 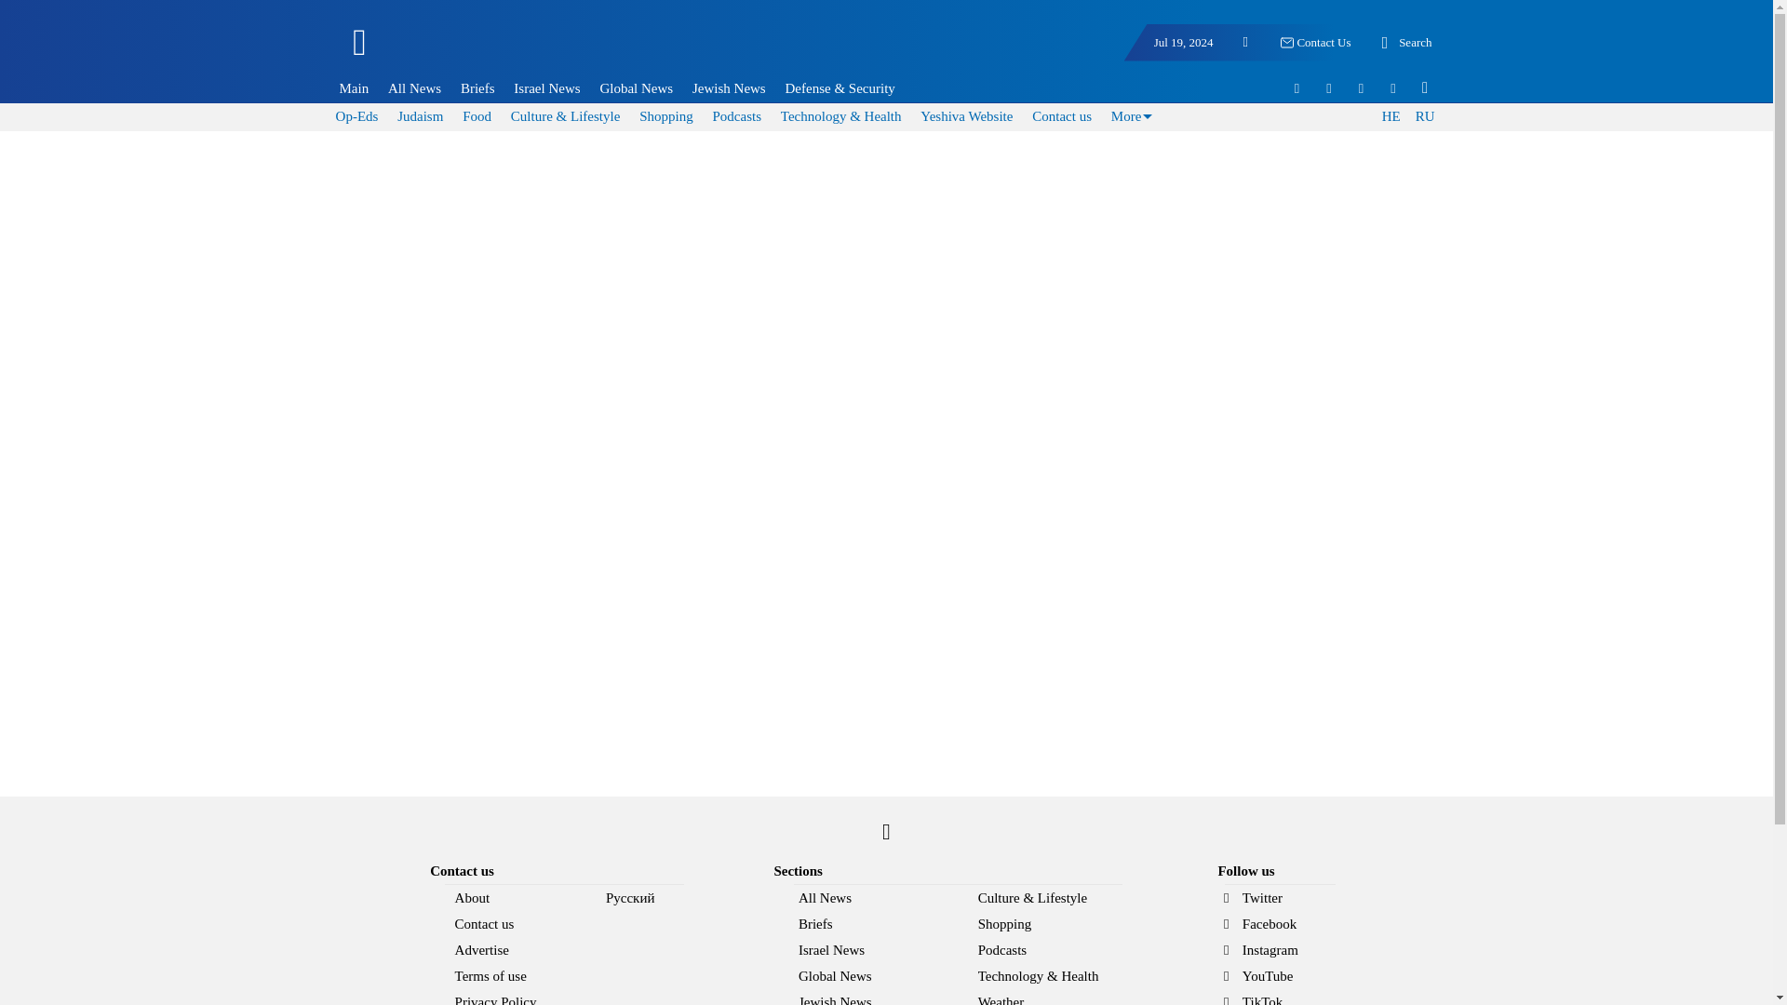 I want to click on Jul 19, 2024, so click(x=1184, y=43).